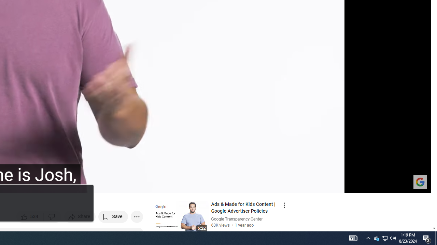 The height and width of the screenshot is (245, 437). What do you see at coordinates (386, 185) in the screenshot?
I see `Miniplayer (i)` at bounding box center [386, 185].